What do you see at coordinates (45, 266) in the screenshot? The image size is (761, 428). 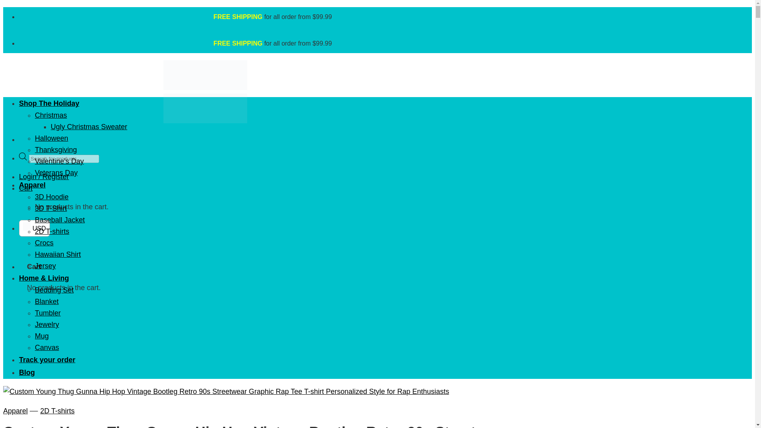 I see `Jersey` at bounding box center [45, 266].